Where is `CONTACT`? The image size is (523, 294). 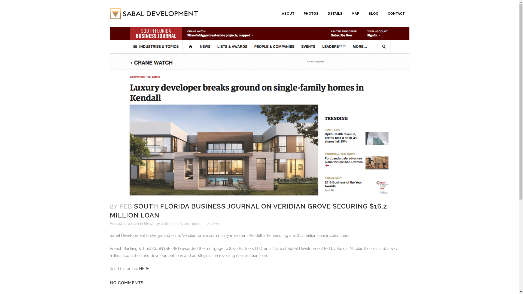 CONTACT is located at coordinates (396, 14).